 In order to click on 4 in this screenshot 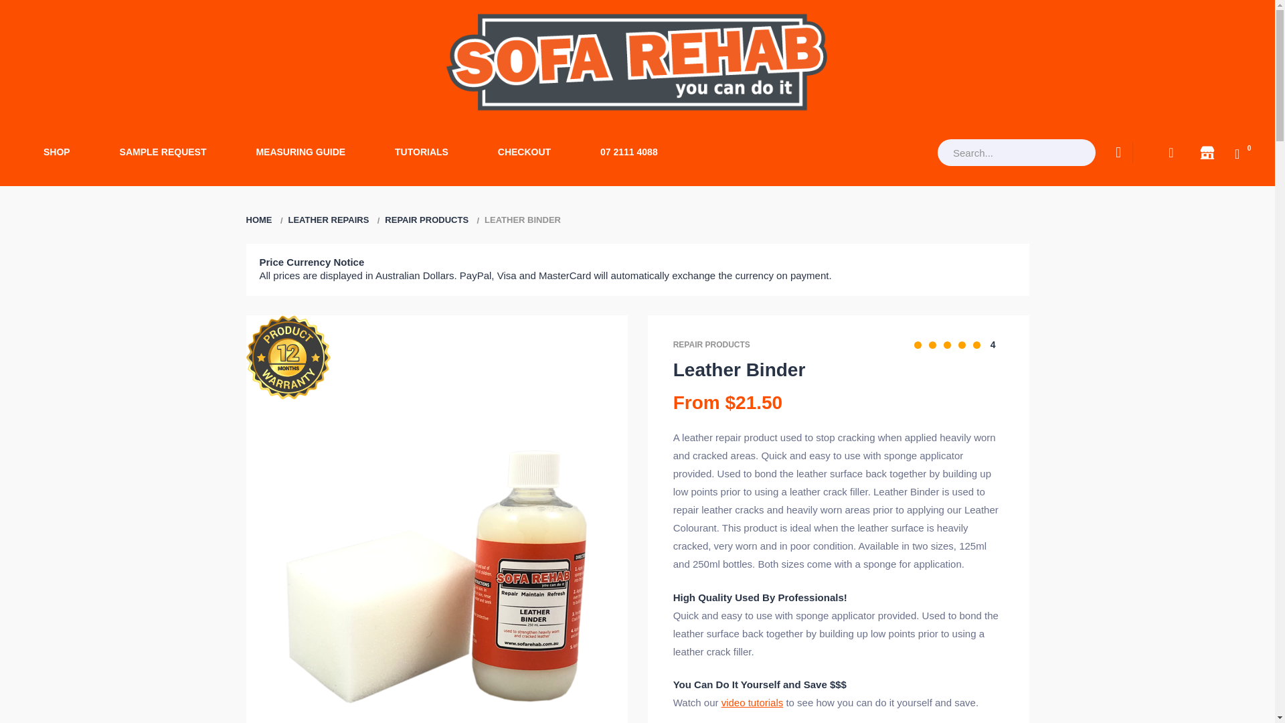, I will do `click(962, 344)`.